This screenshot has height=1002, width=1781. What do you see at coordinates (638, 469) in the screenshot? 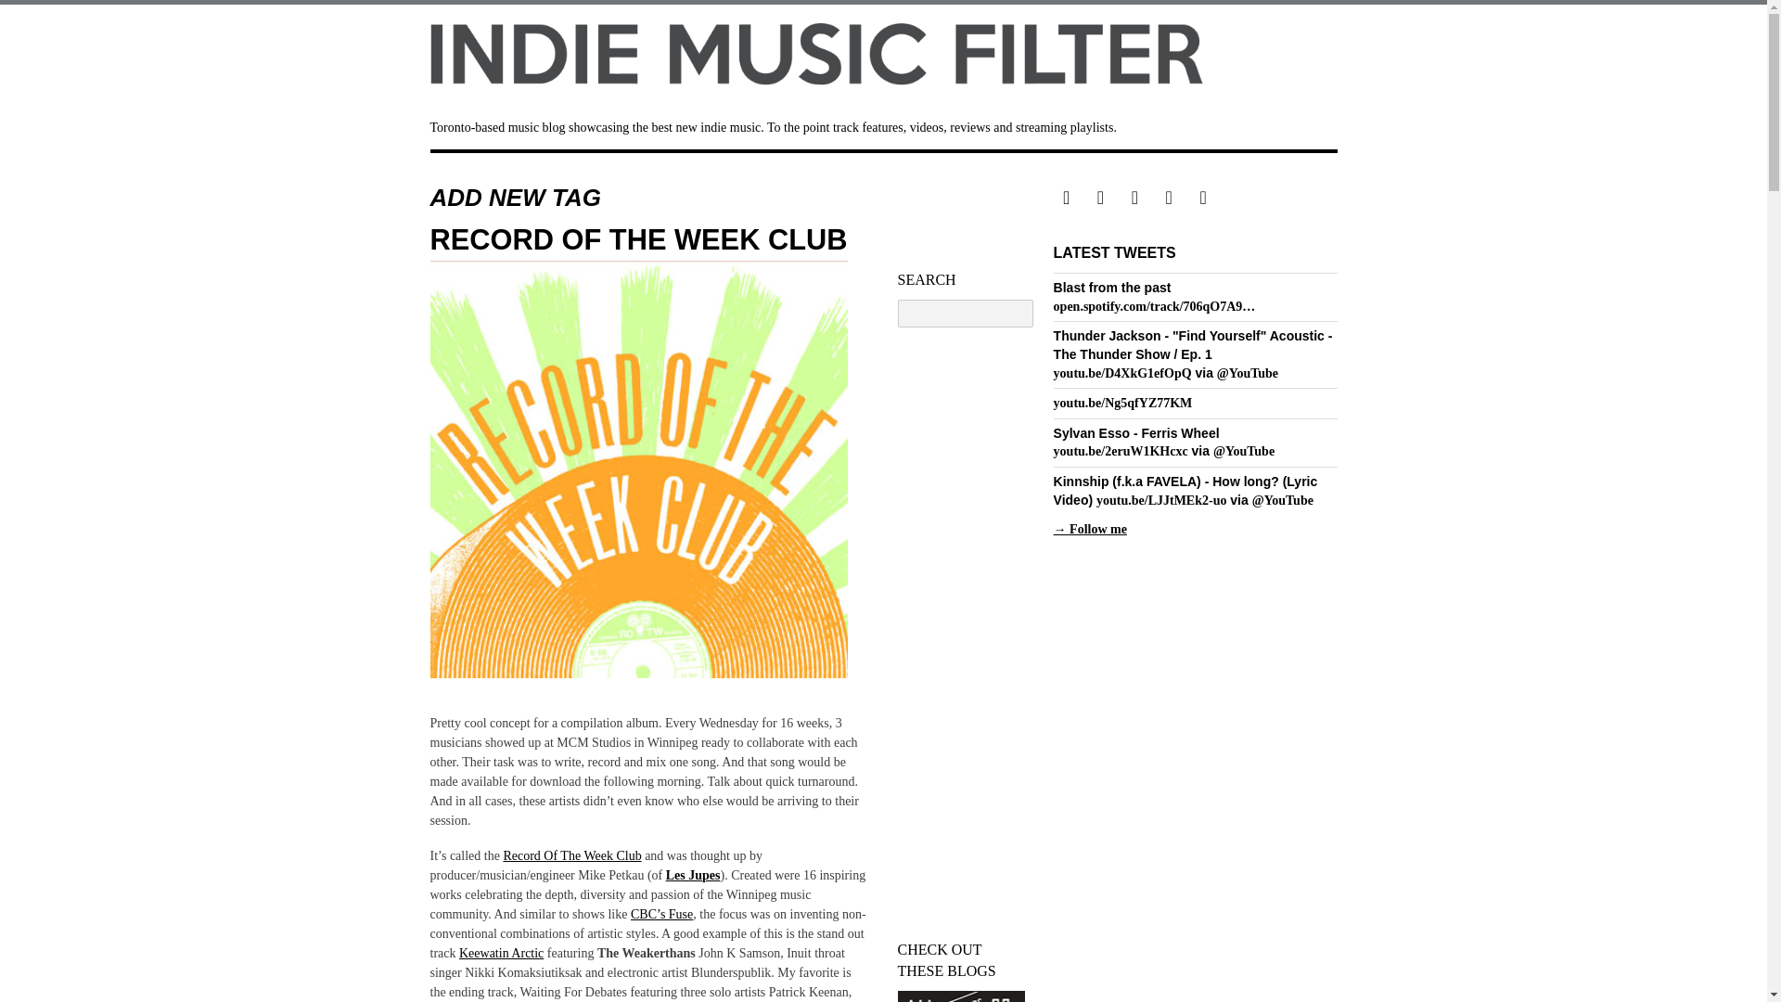
I see `Record Of The Week Club` at bounding box center [638, 469].